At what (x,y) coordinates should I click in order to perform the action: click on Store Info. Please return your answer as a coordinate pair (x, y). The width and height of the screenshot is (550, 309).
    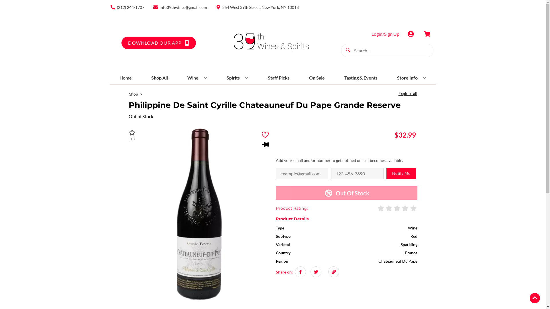
    Looking at the image, I should click on (412, 78).